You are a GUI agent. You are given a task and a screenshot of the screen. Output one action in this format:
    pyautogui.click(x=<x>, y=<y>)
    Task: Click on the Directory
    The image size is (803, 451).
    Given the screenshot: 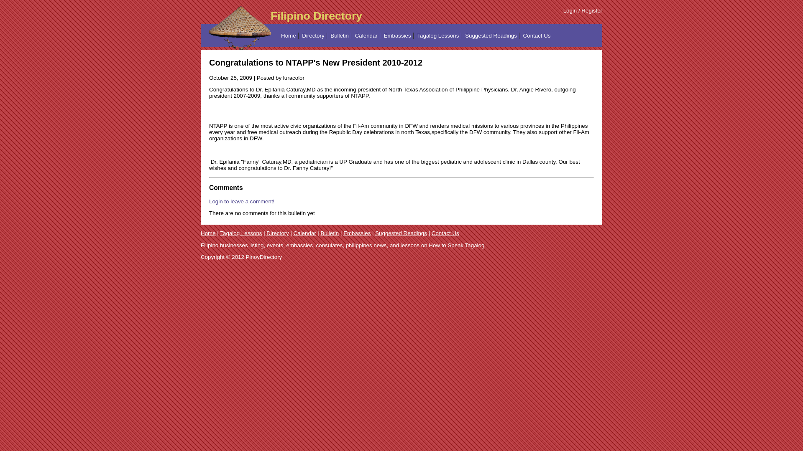 What is the action you would take?
    pyautogui.click(x=313, y=35)
    